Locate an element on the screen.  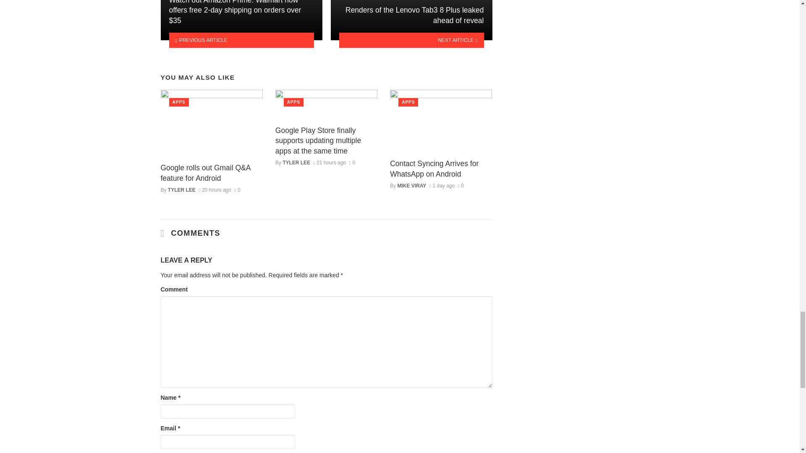
0 Comments is located at coordinates (461, 186).